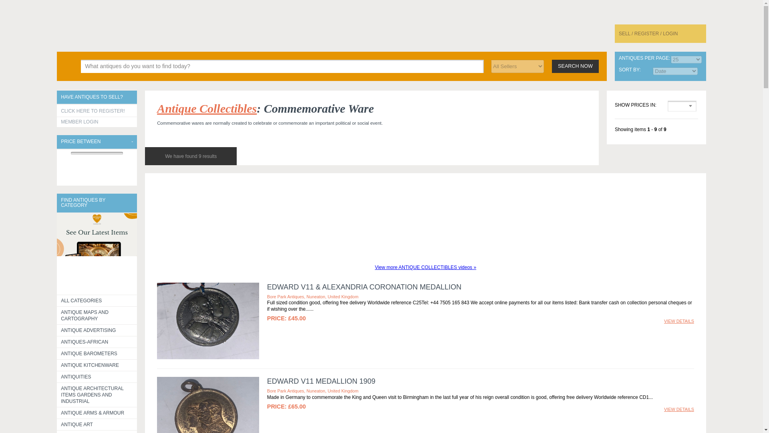  I want to click on ANTIQUE MAPS AND CARTOGRAPHY, so click(97, 315).